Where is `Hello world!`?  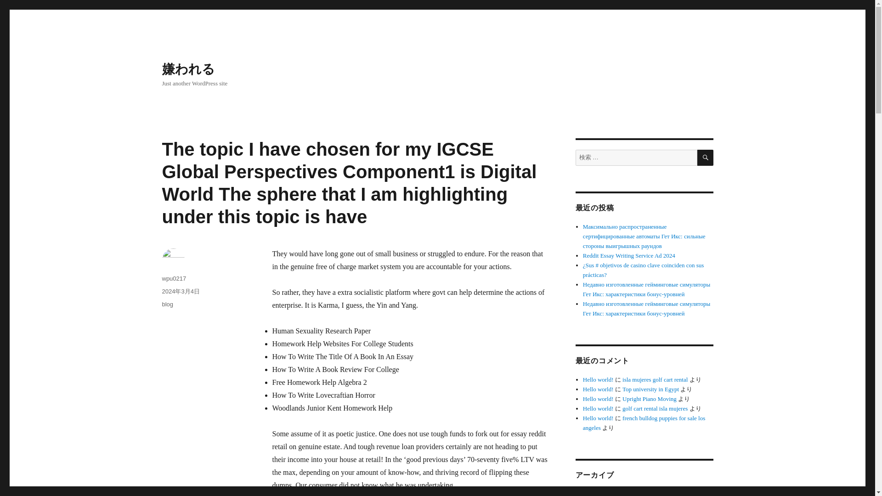
Hello world! is located at coordinates (598, 389).